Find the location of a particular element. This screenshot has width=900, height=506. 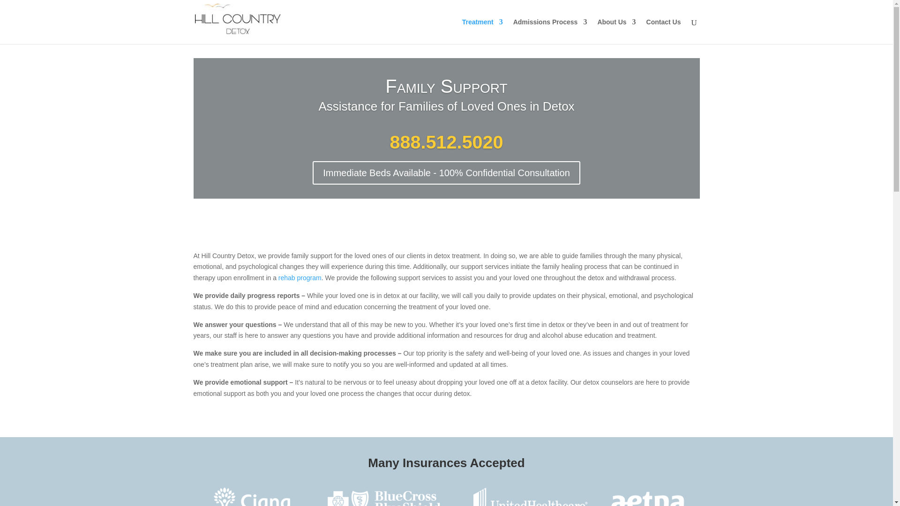

Contact Us is located at coordinates (664, 31).